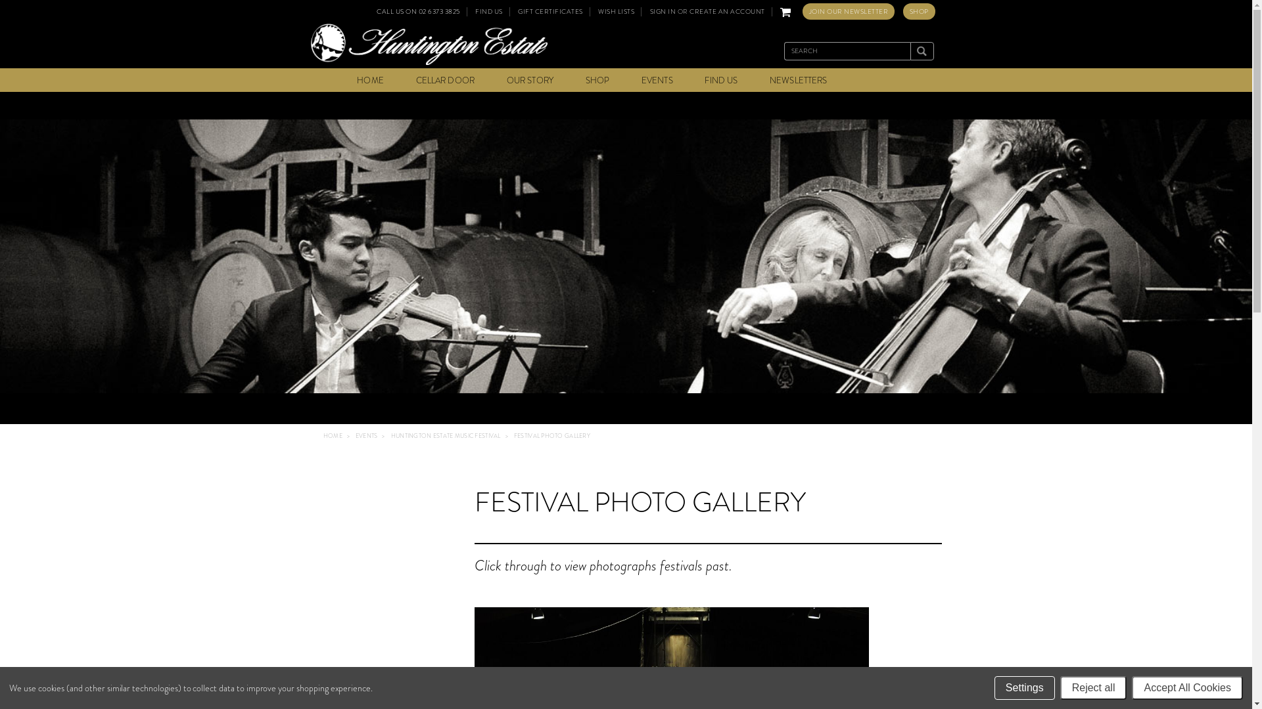 The width and height of the screenshot is (1262, 709). I want to click on SHOP, so click(598, 80).